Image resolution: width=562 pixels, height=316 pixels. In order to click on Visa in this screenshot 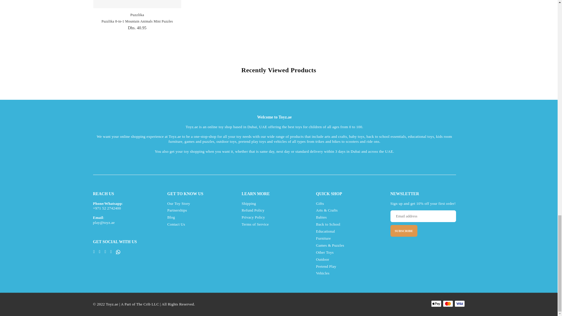, I will do `click(459, 304)`.